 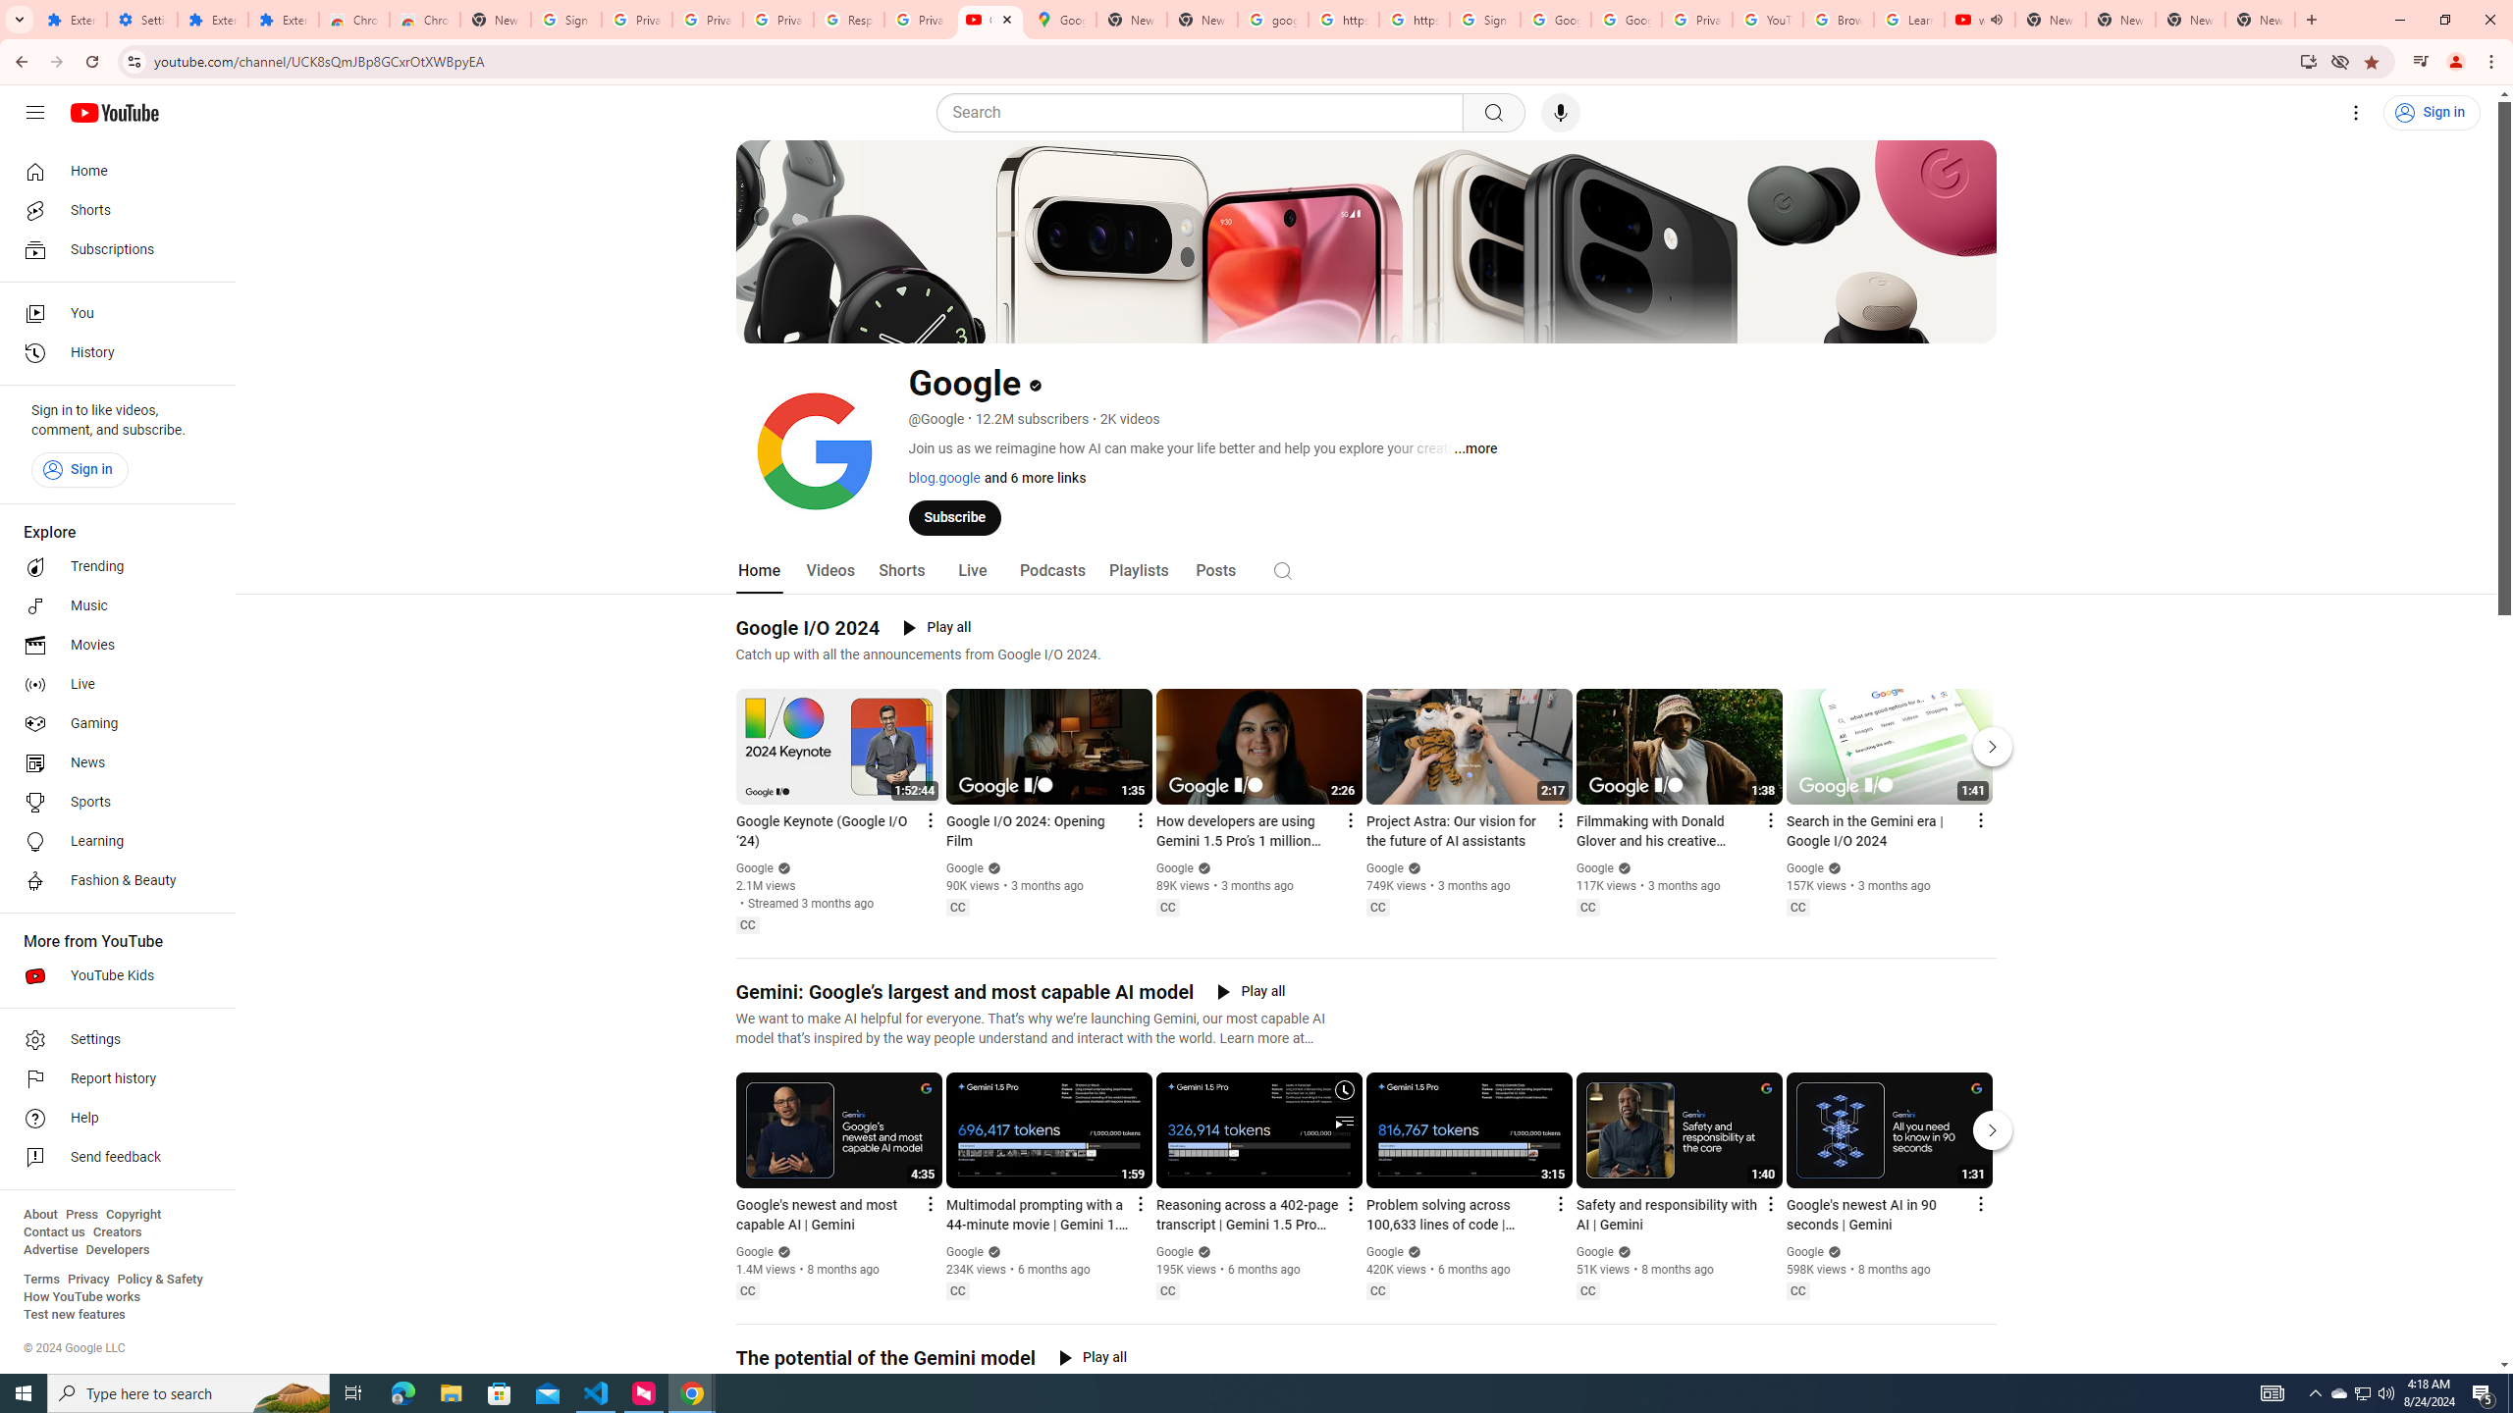 I want to click on Settings, so click(x=112, y=1040).